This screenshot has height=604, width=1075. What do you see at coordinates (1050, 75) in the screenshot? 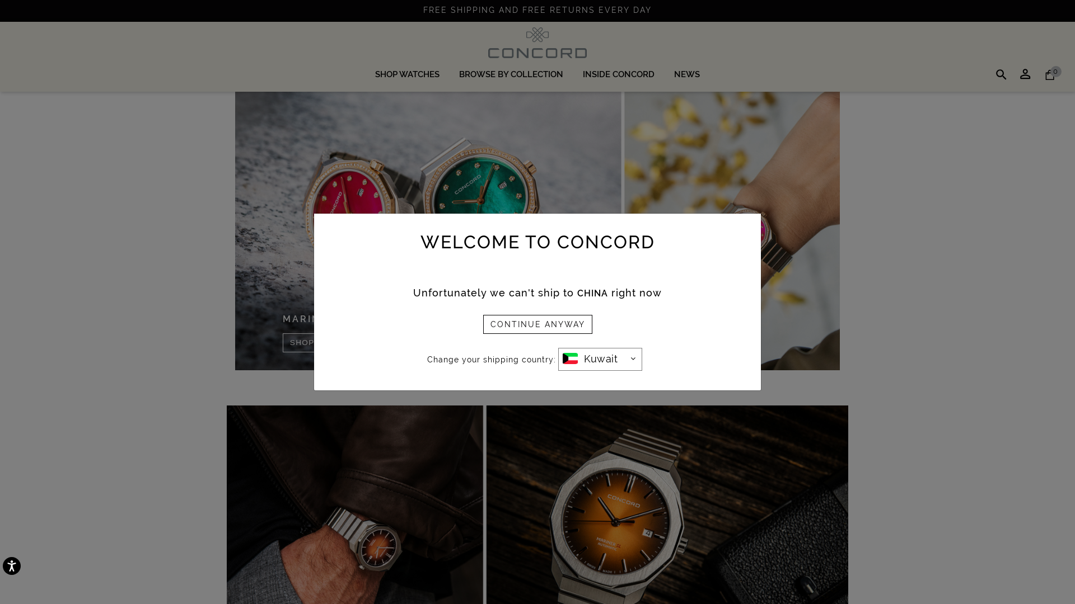
I see `0` at bounding box center [1050, 75].